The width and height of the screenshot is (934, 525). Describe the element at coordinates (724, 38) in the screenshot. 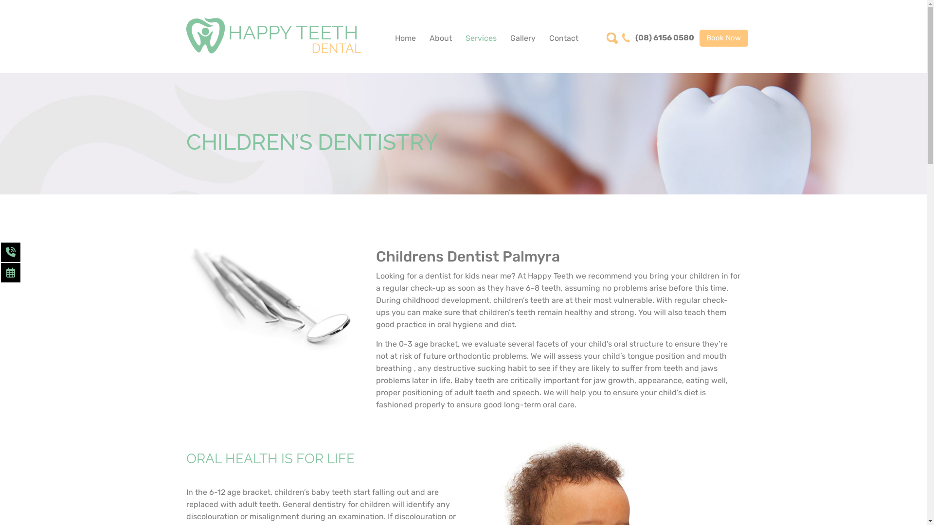

I see `Book Now` at that location.